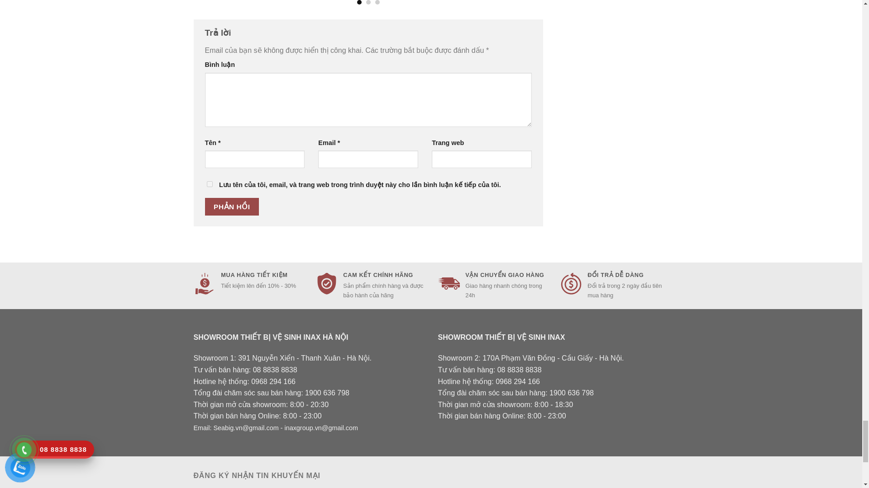  What do you see at coordinates (209, 183) in the screenshot?
I see `yes` at bounding box center [209, 183].